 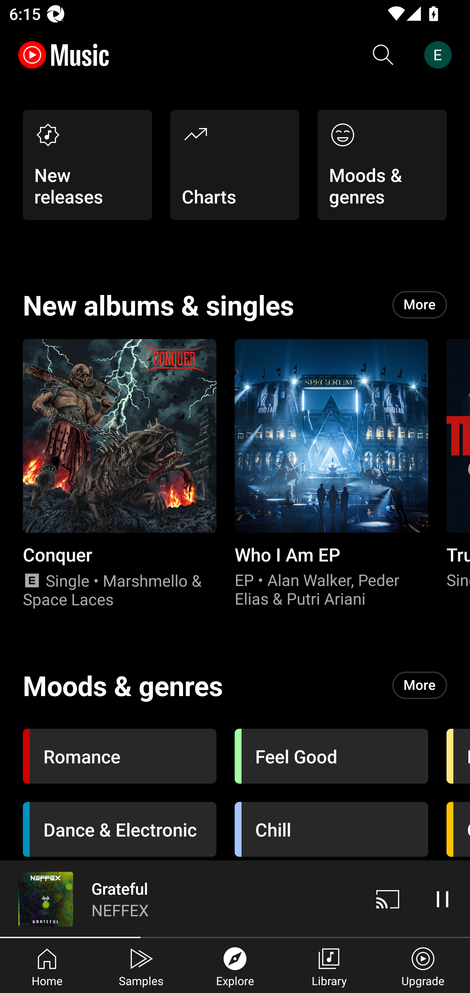 What do you see at coordinates (423, 966) in the screenshot?
I see `Upgrade` at bounding box center [423, 966].